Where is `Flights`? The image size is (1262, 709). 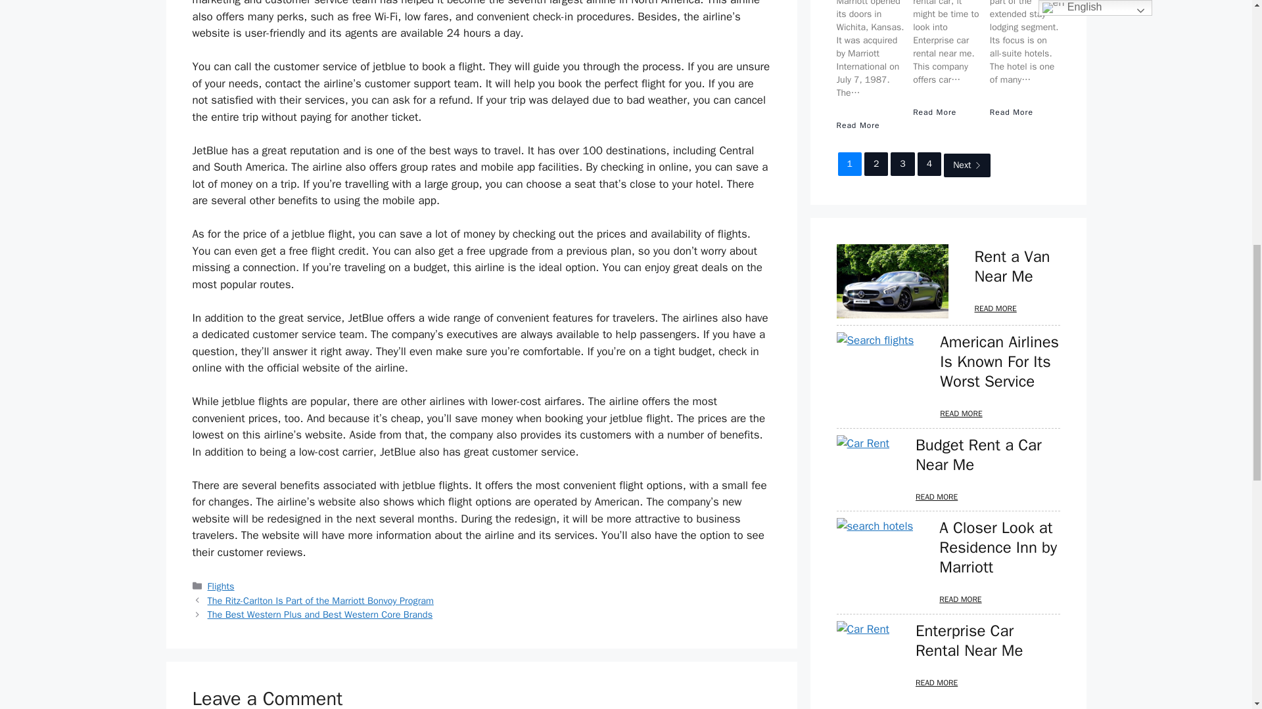 Flights is located at coordinates (221, 586).